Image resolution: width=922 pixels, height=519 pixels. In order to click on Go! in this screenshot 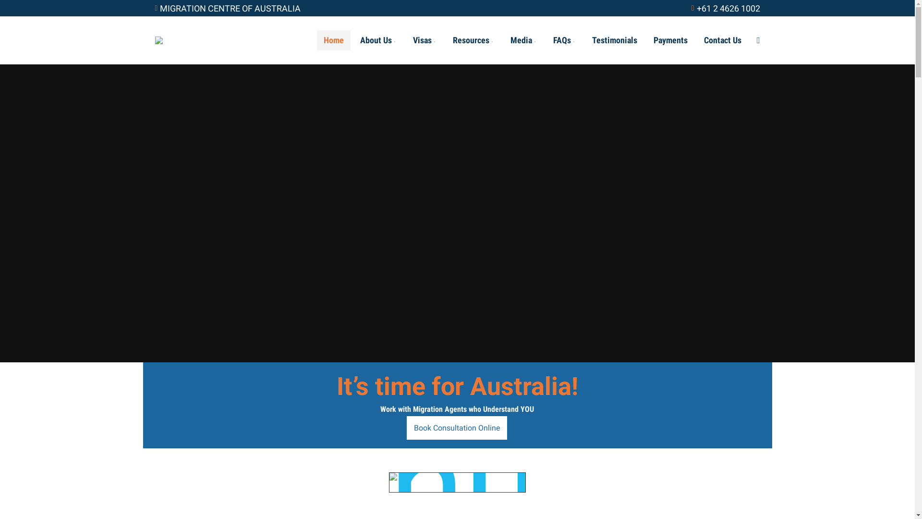, I will do `click(15, 10)`.